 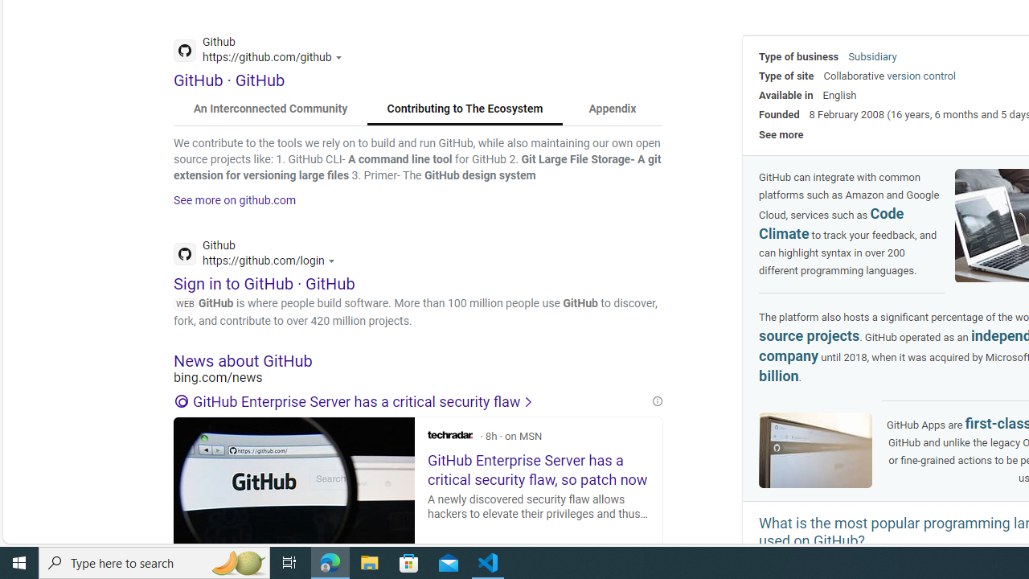 What do you see at coordinates (815, 450) in the screenshot?
I see `Image of GitHub` at bounding box center [815, 450].